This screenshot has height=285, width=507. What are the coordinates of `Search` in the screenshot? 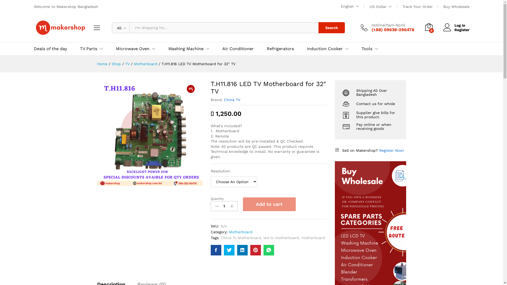 It's located at (332, 28).